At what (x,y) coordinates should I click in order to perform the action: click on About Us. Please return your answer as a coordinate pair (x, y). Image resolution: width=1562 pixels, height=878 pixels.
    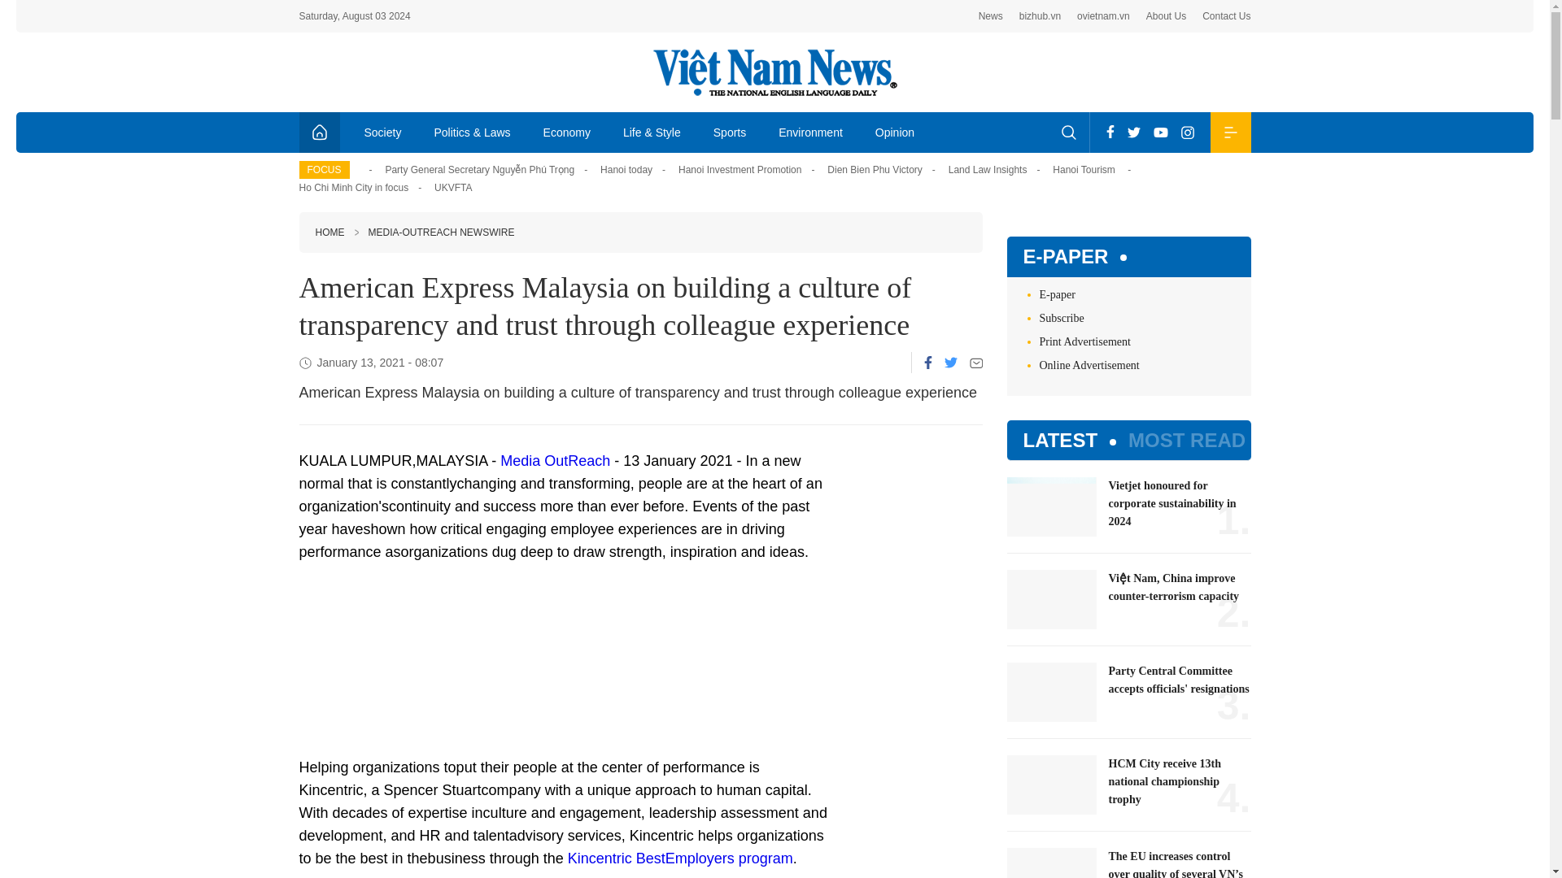
    Looking at the image, I should click on (1166, 16).